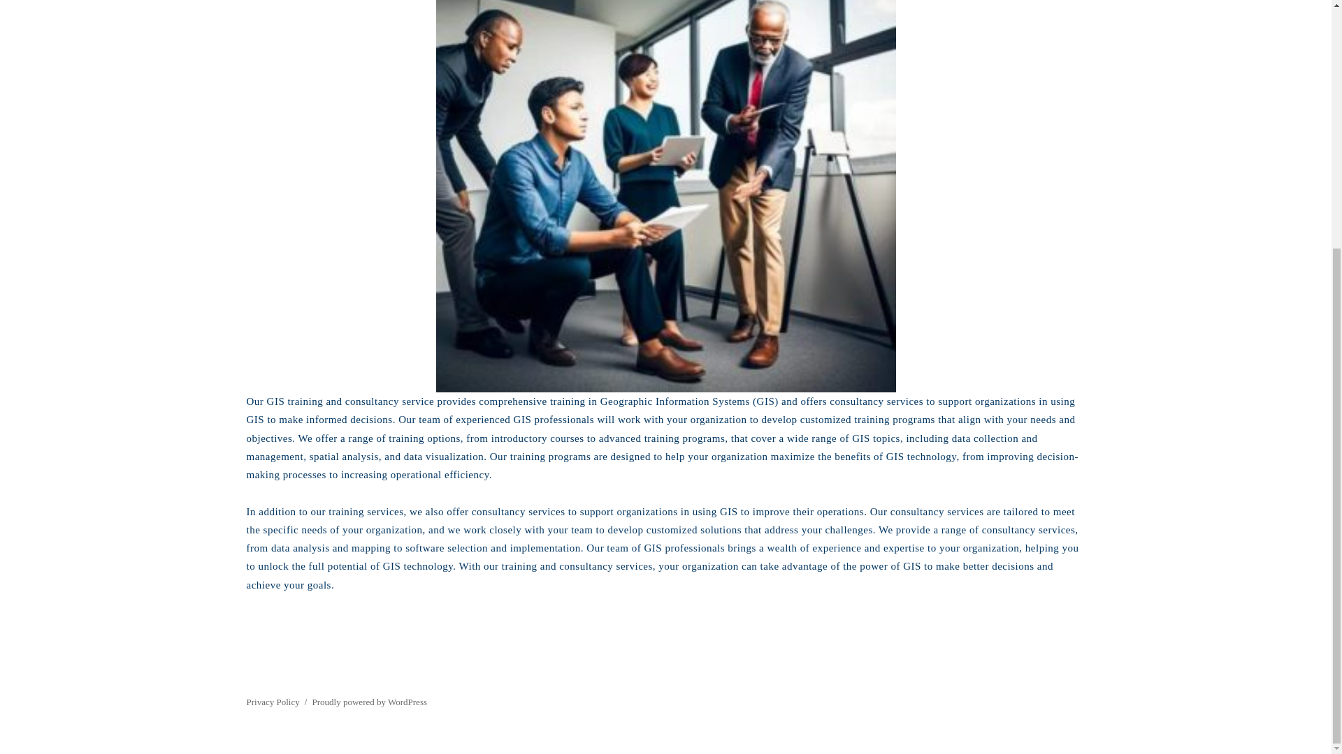 The image size is (1342, 754). I want to click on Privacy Policy, so click(273, 702).